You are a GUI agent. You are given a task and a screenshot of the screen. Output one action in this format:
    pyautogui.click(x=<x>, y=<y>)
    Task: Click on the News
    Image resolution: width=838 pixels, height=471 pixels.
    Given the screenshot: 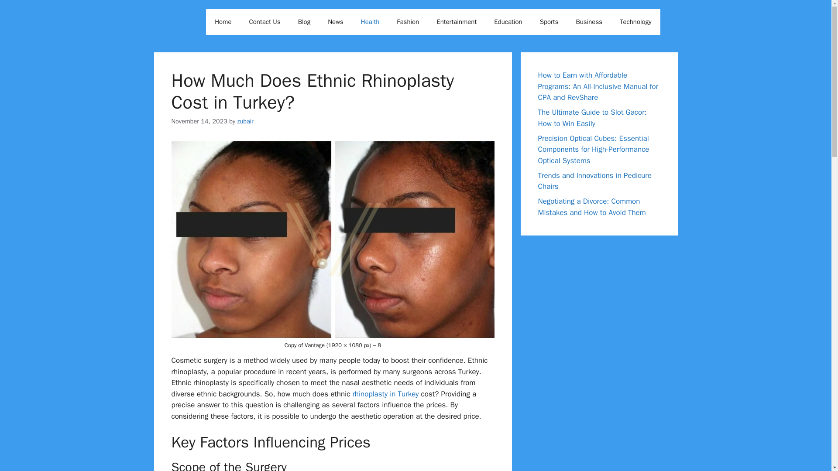 What is the action you would take?
    pyautogui.click(x=335, y=22)
    